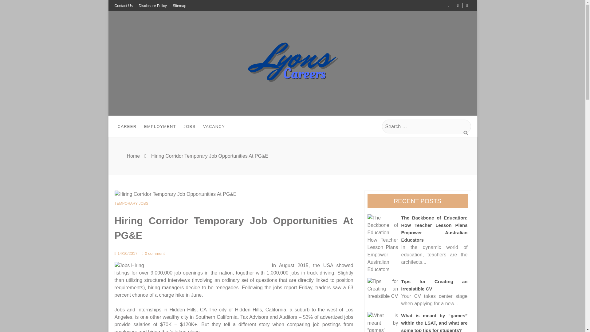 This screenshot has width=590, height=332. I want to click on TEMPORARY JOBS, so click(131, 204).